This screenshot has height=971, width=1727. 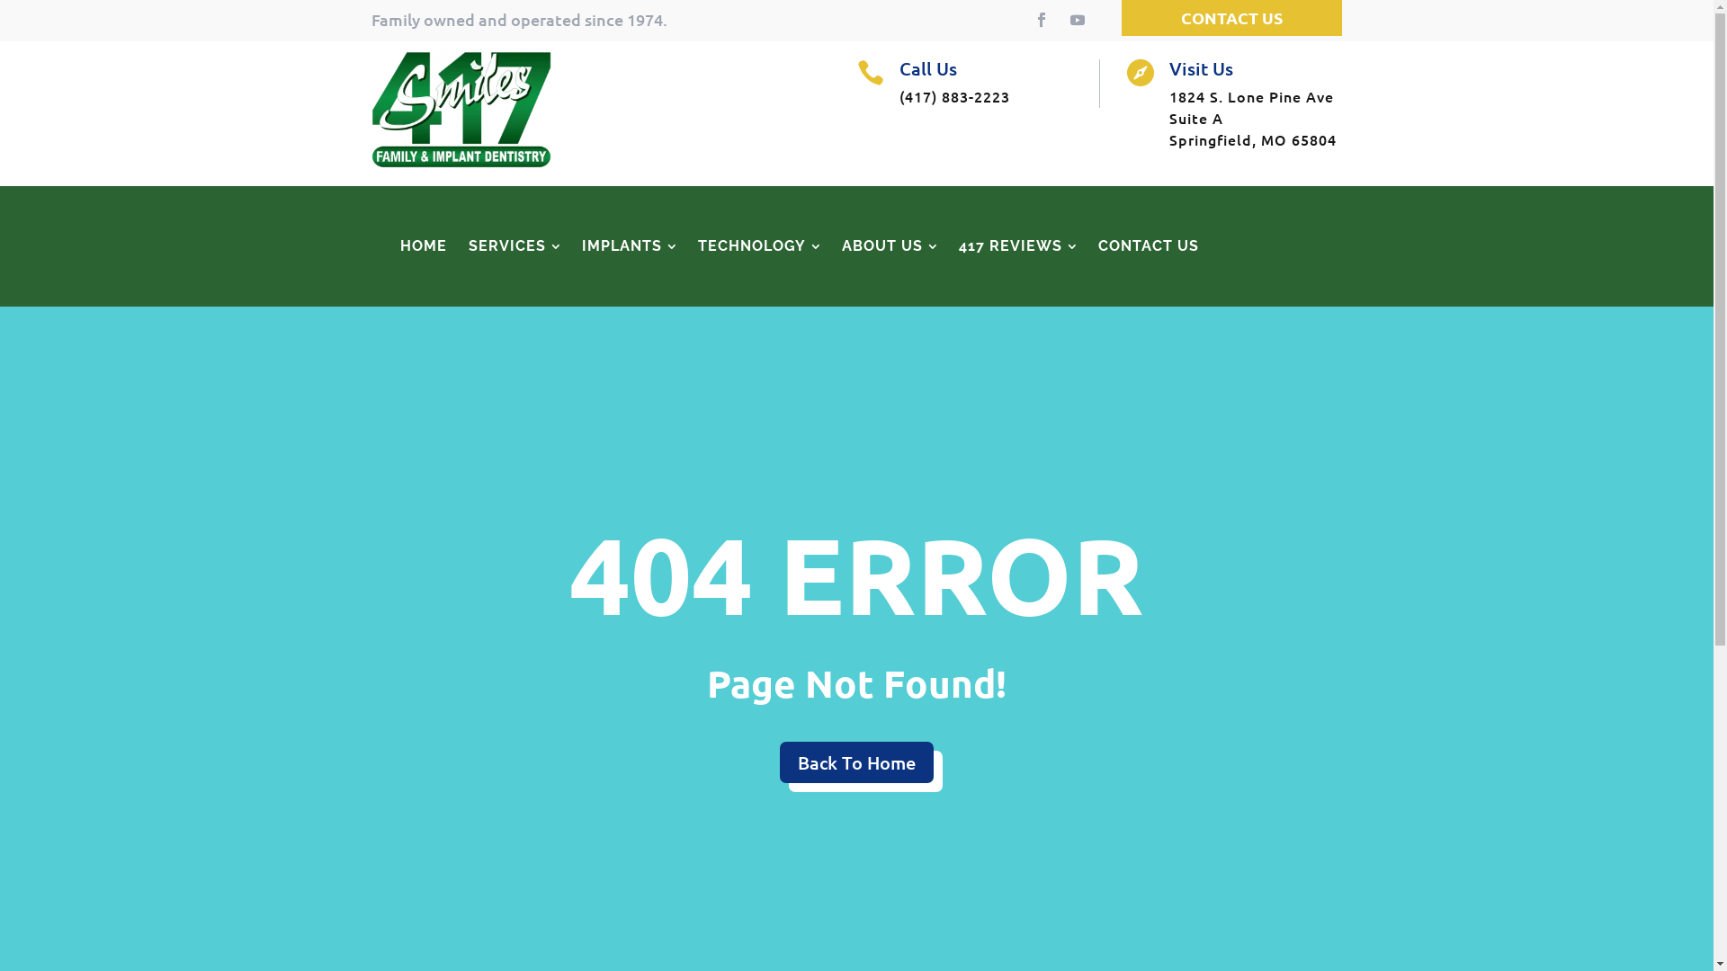 I want to click on ABOUT US, so click(x=890, y=246).